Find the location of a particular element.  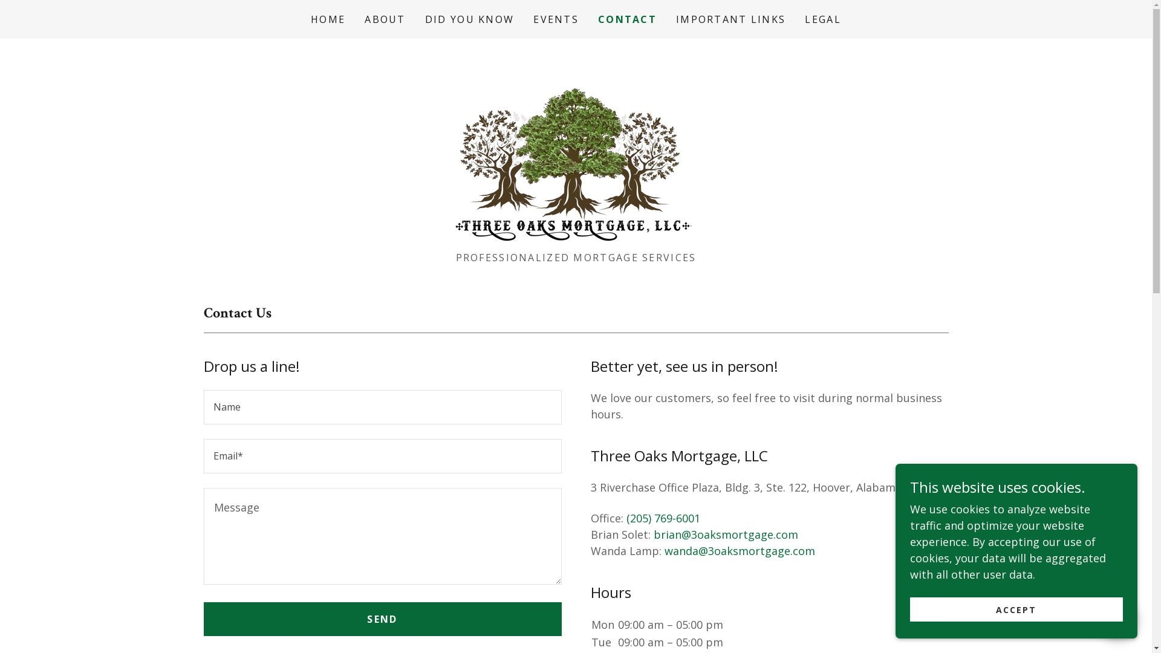

brian@3oaksmortgage.com is located at coordinates (726, 534).